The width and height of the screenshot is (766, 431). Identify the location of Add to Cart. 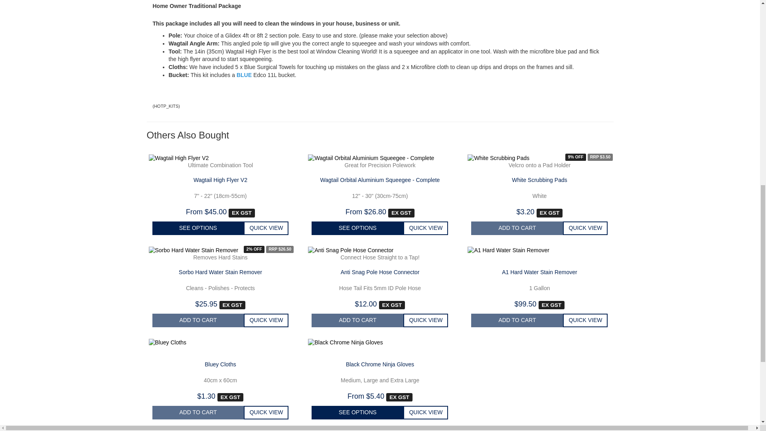
(198, 320).